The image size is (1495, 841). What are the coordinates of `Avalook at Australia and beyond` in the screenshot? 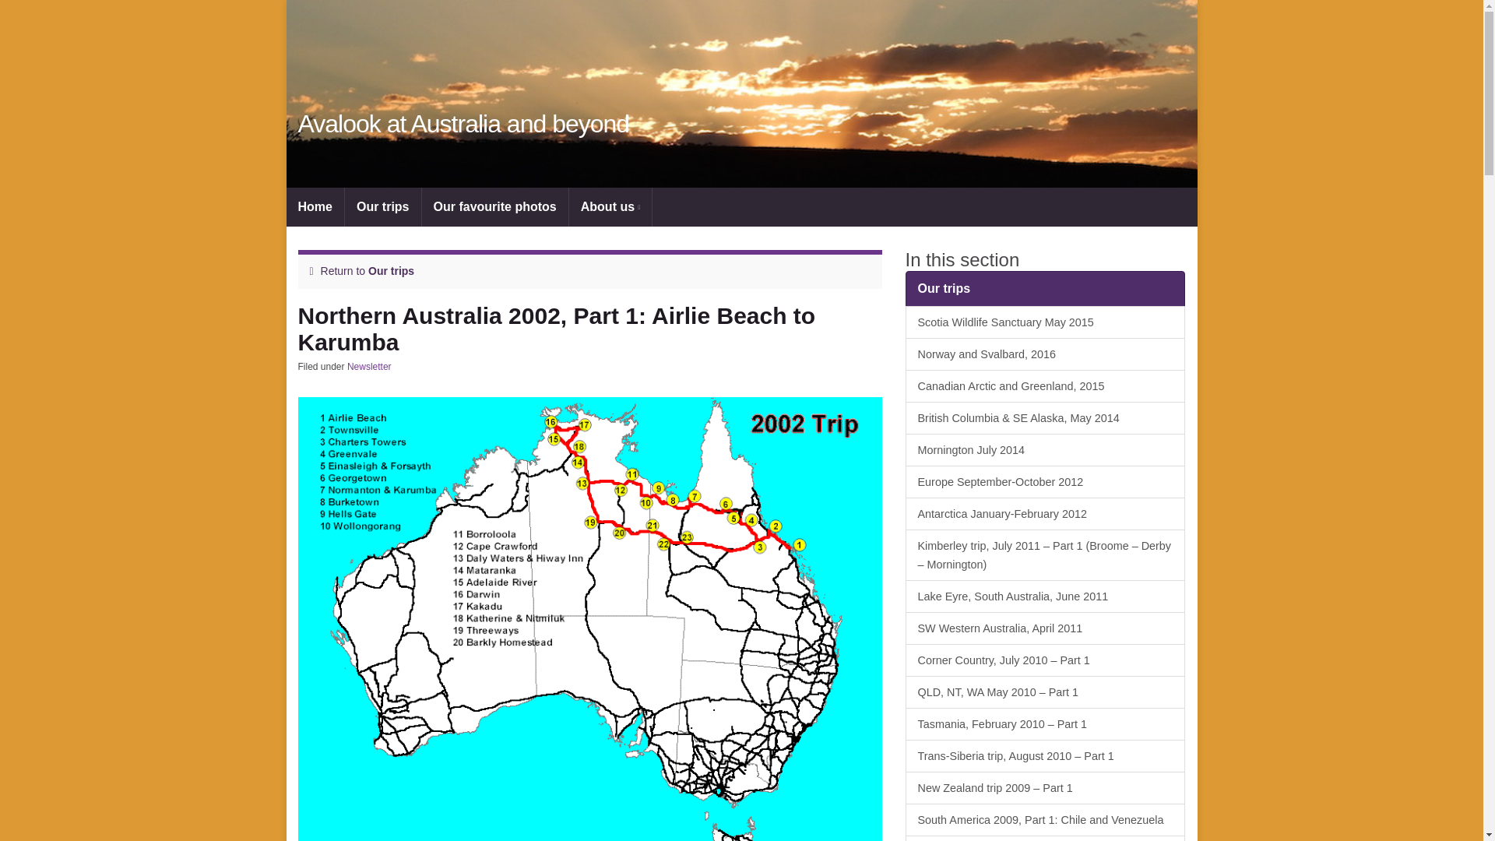 It's located at (463, 124).